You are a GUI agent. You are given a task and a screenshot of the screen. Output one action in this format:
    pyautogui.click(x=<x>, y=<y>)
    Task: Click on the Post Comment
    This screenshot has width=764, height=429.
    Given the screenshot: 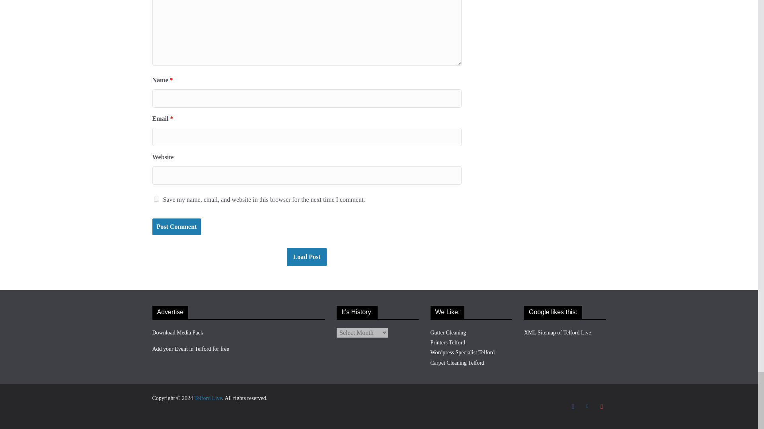 What is the action you would take?
    pyautogui.click(x=176, y=226)
    